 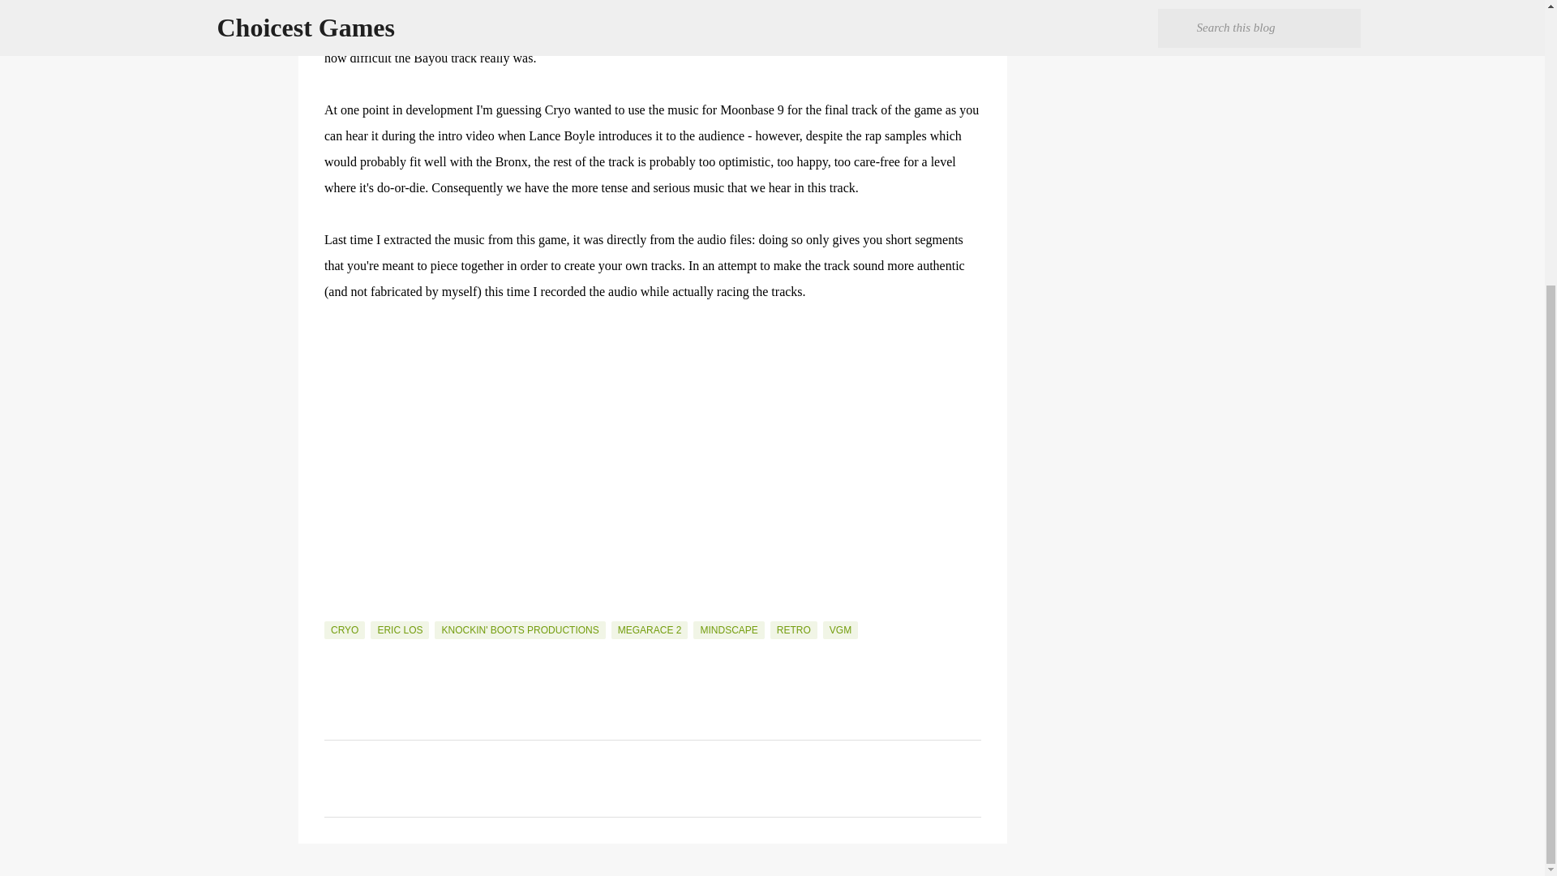 What do you see at coordinates (334, 612) in the screenshot?
I see `Email Post` at bounding box center [334, 612].